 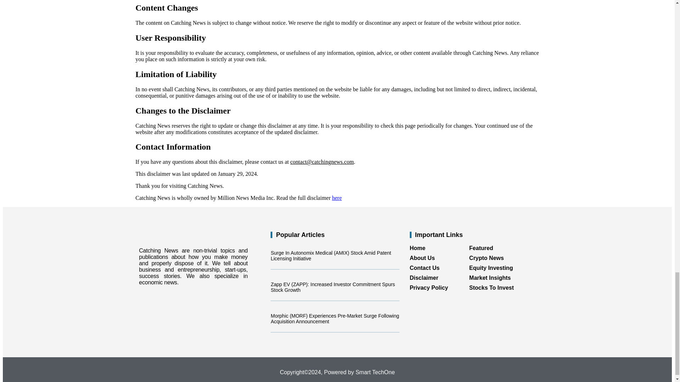 I want to click on Equity Investing, so click(x=499, y=268).